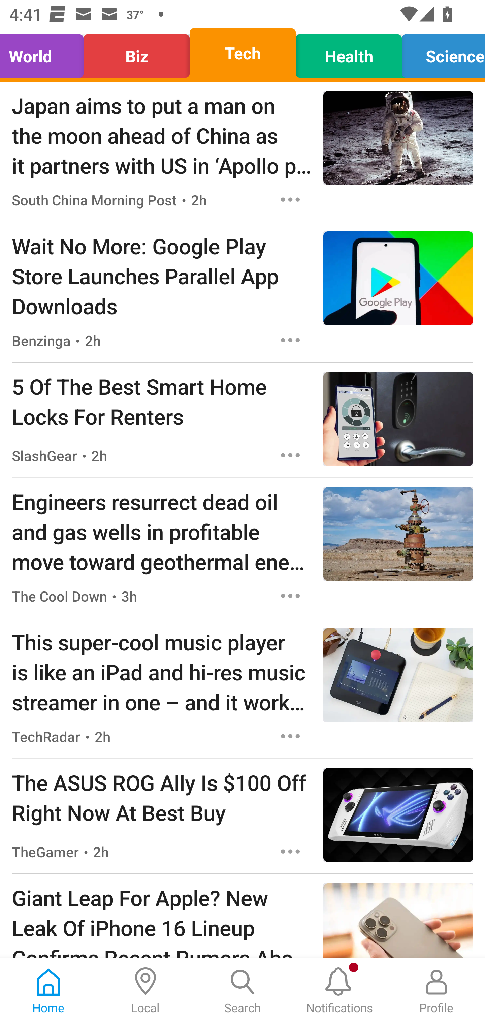  I want to click on Notifications, New notification Notifications, so click(339, 991).